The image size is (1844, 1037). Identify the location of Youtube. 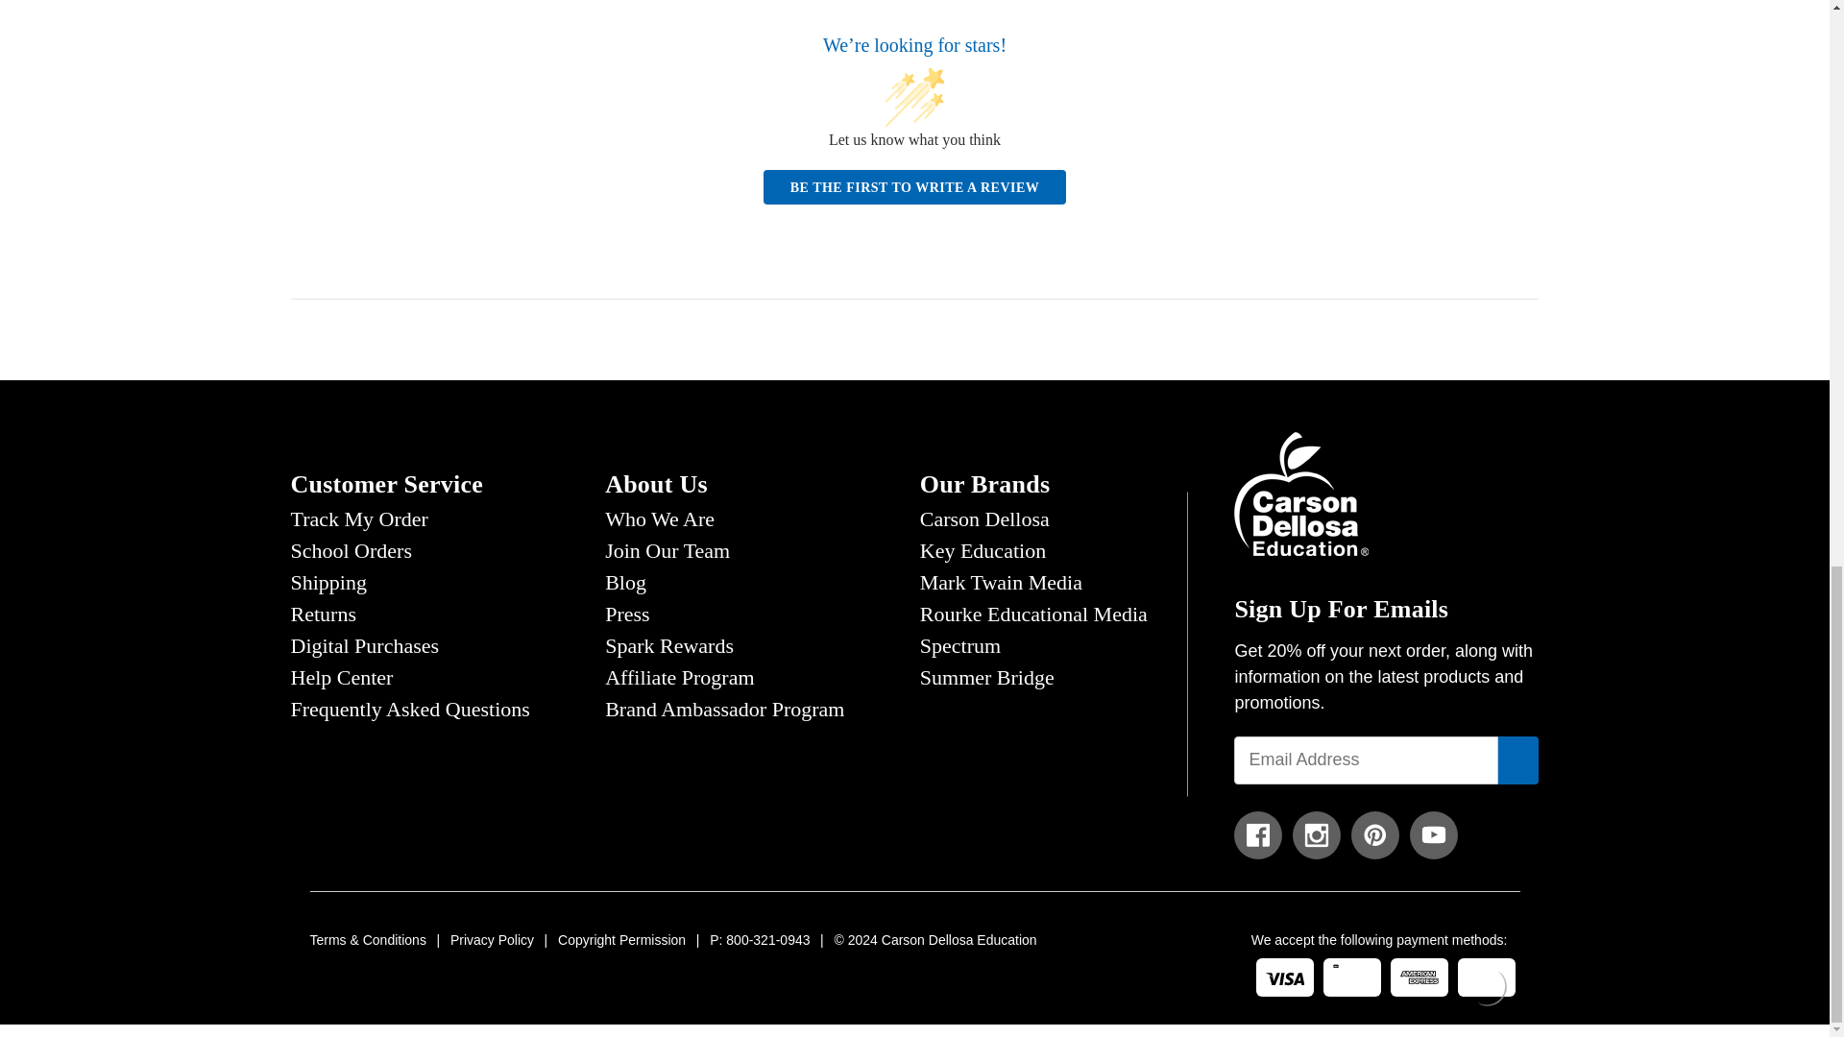
(1434, 835).